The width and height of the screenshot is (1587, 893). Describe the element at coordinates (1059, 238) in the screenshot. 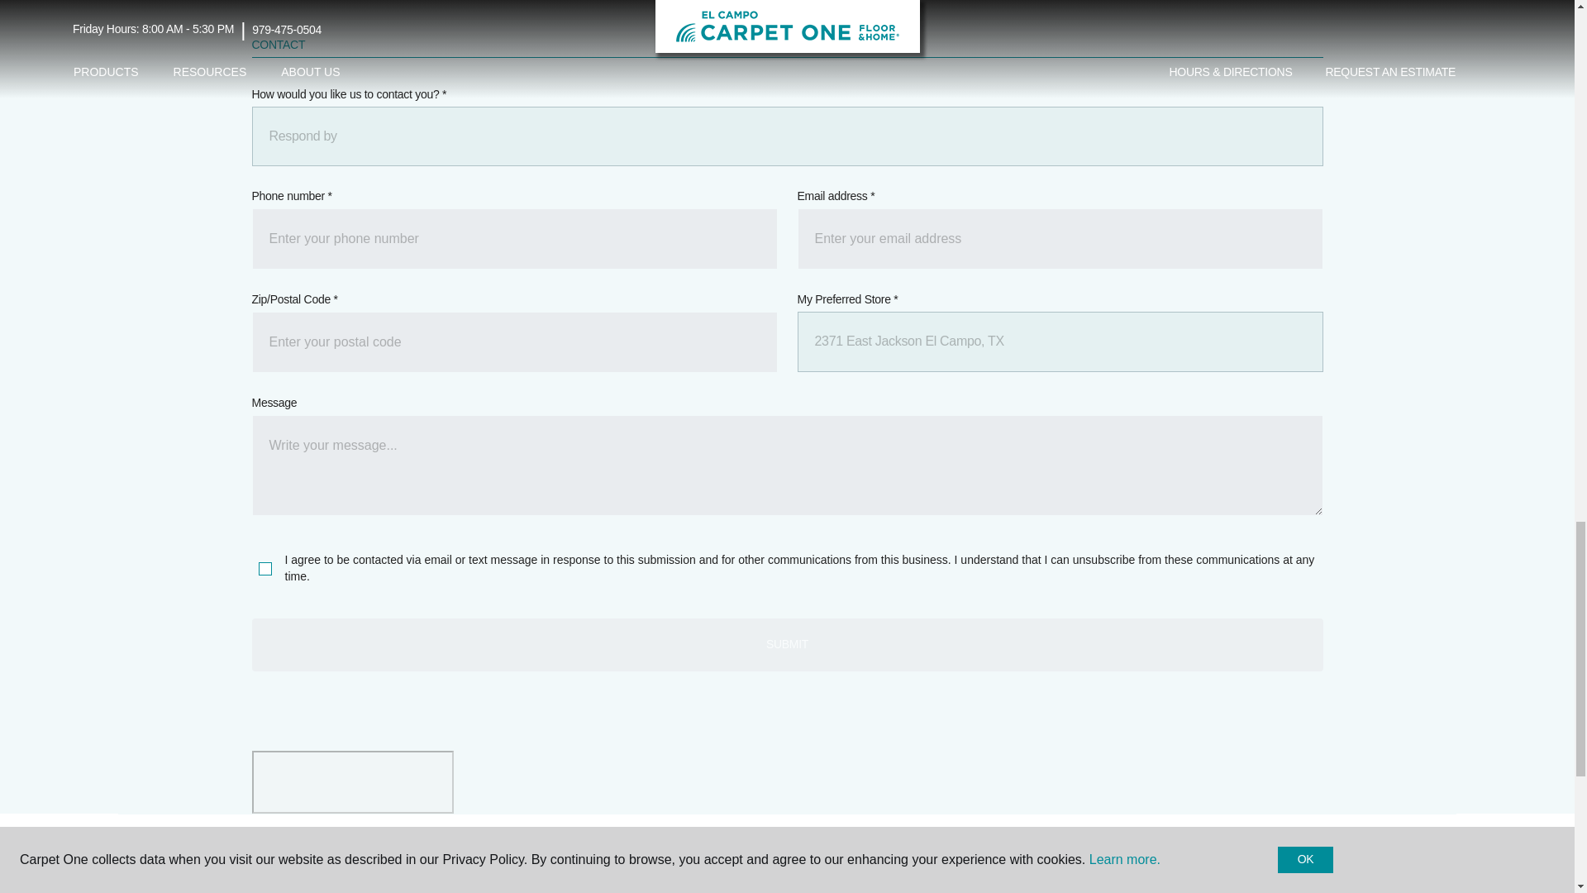

I see `EmailAddress` at that location.